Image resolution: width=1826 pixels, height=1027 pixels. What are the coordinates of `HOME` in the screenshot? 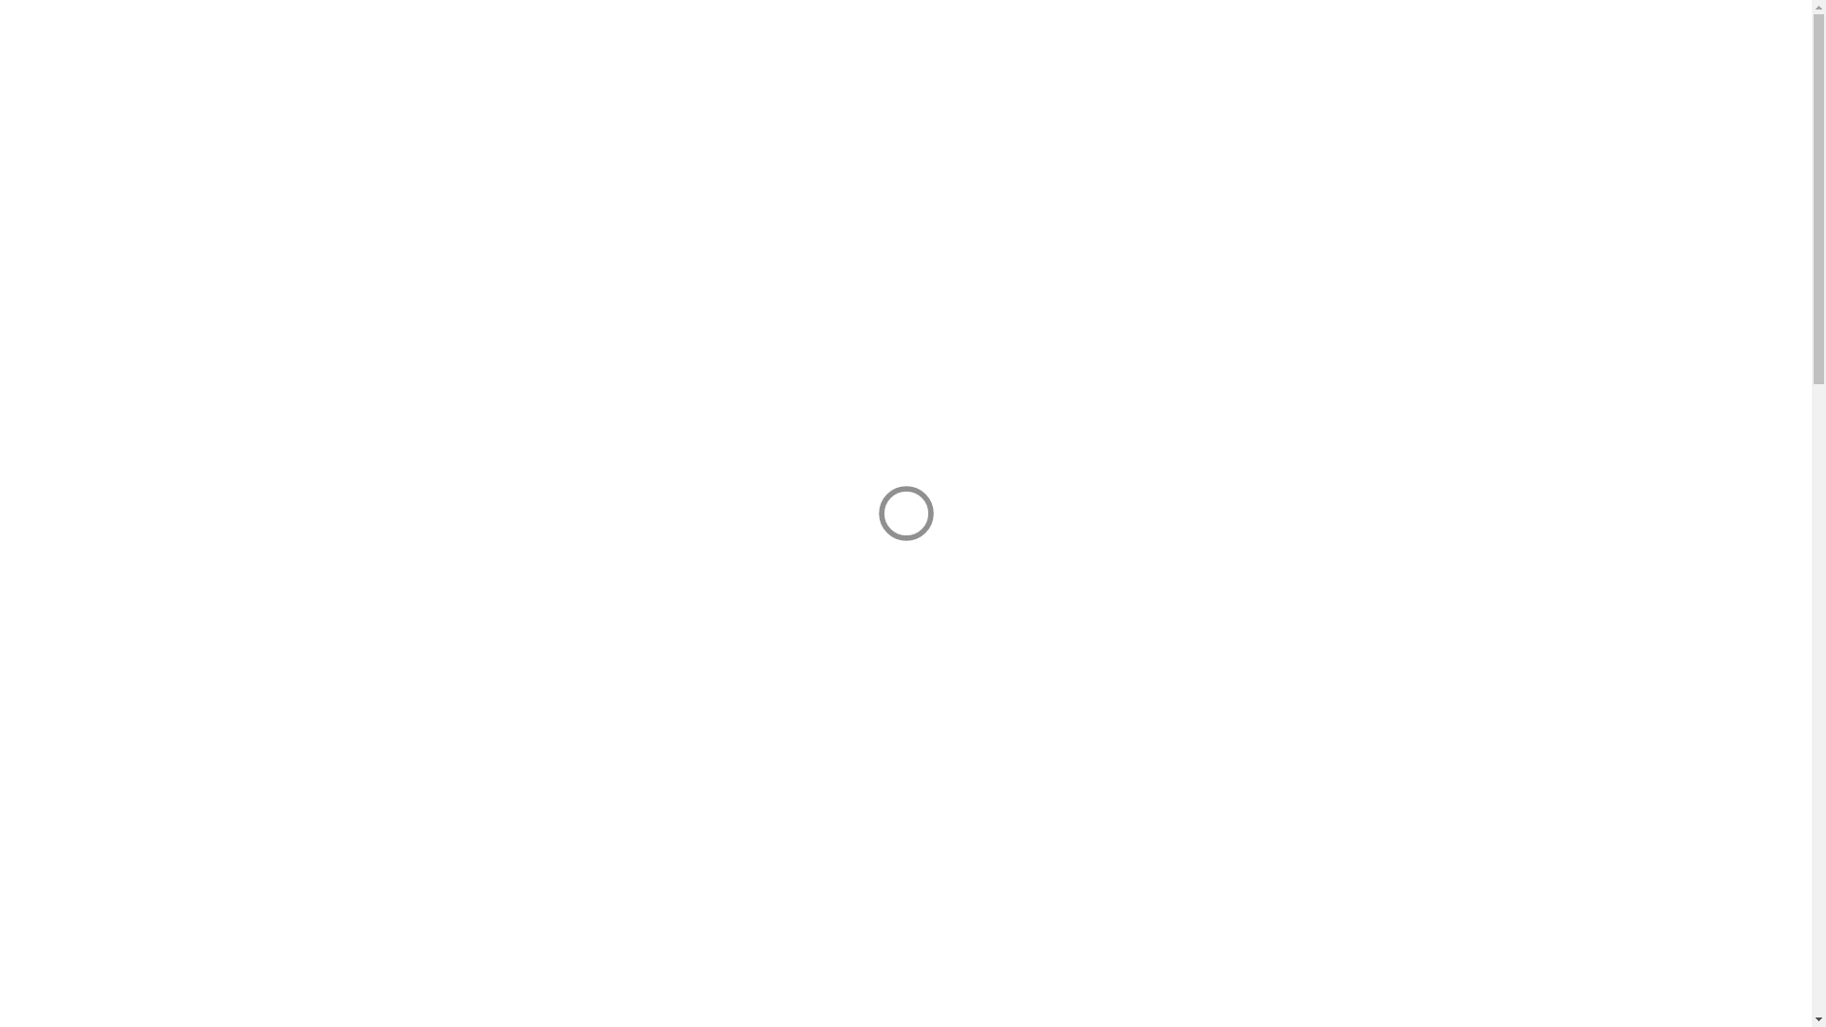 It's located at (1080, 52).